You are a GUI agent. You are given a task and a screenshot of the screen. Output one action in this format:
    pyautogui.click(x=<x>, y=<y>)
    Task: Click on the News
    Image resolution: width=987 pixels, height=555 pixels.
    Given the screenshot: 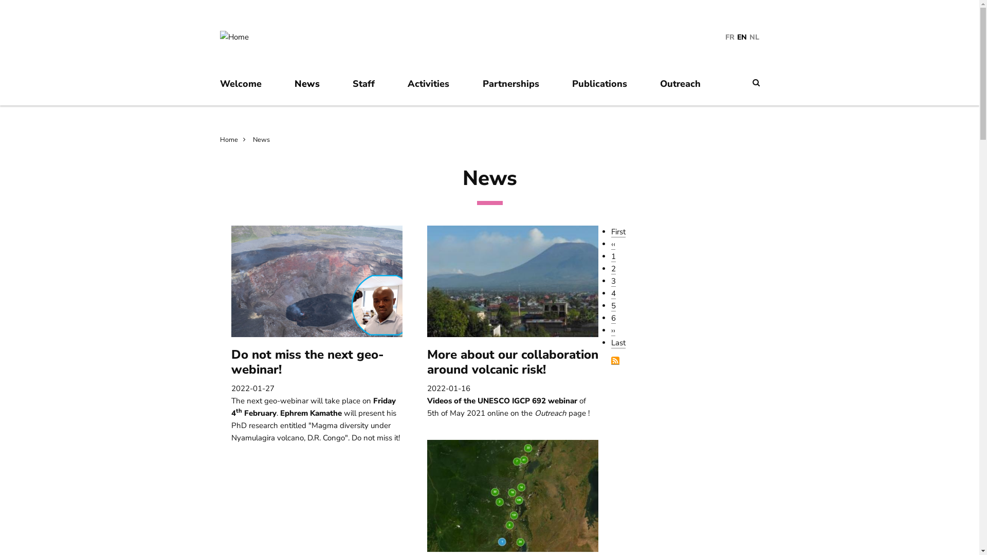 What is the action you would take?
    pyautogui.click(x=313, y=89)
    